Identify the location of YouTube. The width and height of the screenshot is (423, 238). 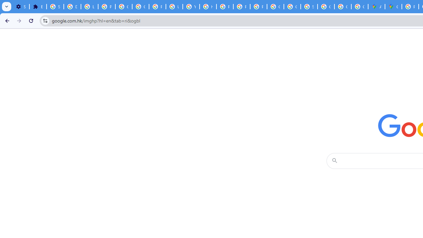
(191, 7).